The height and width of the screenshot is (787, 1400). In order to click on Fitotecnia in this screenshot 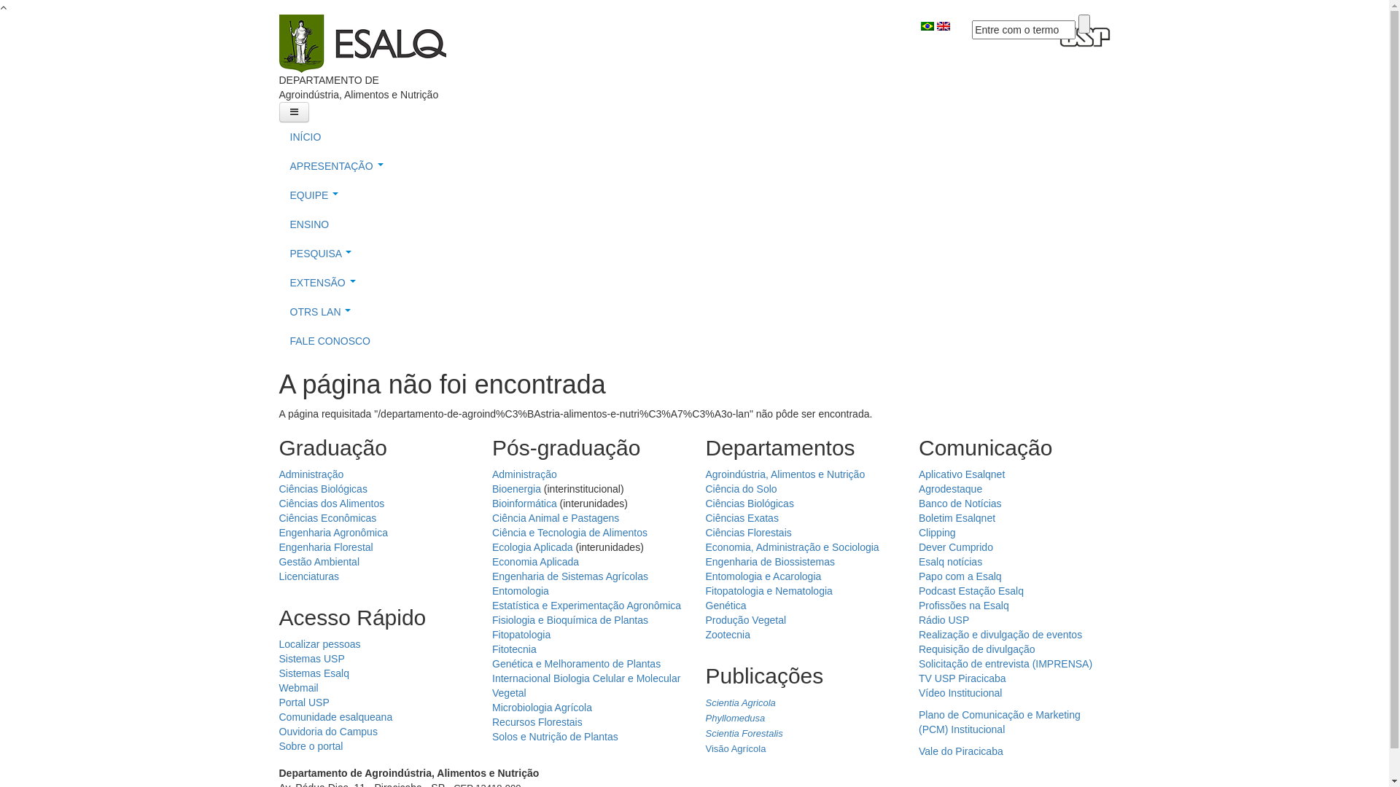, I will do `click(515, 649)`.